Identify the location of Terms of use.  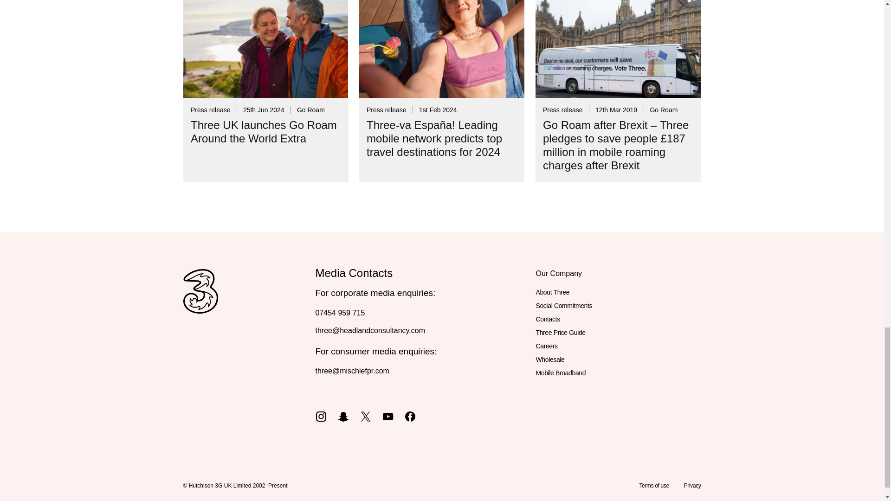
(653, 486).